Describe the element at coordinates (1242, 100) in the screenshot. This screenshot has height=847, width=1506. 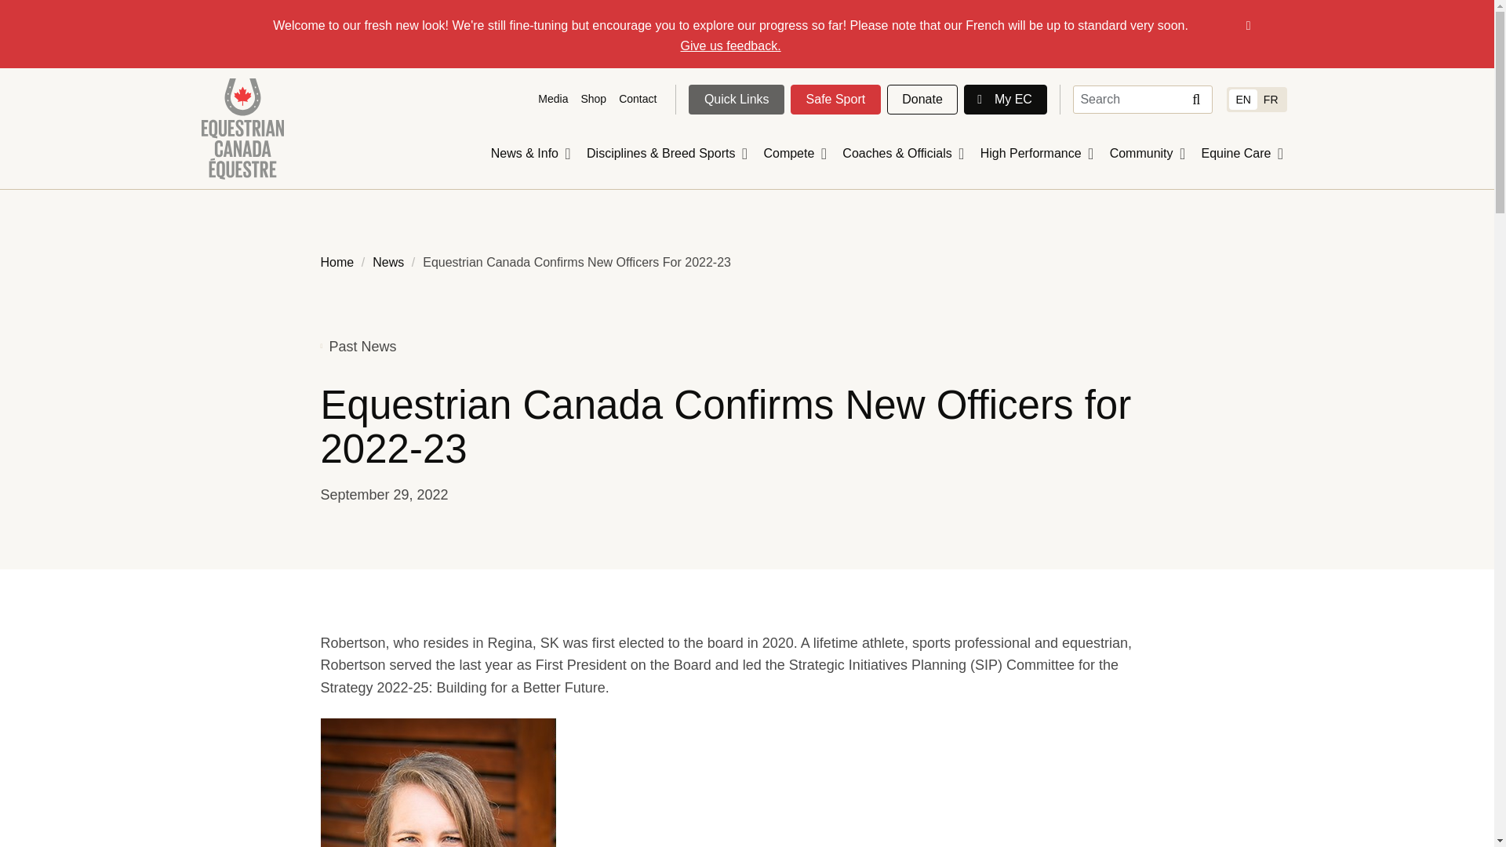
I see `EN` at that location.